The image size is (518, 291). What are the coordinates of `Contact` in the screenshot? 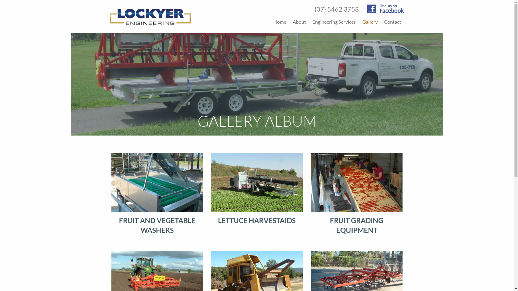 It's located at (393, 22).